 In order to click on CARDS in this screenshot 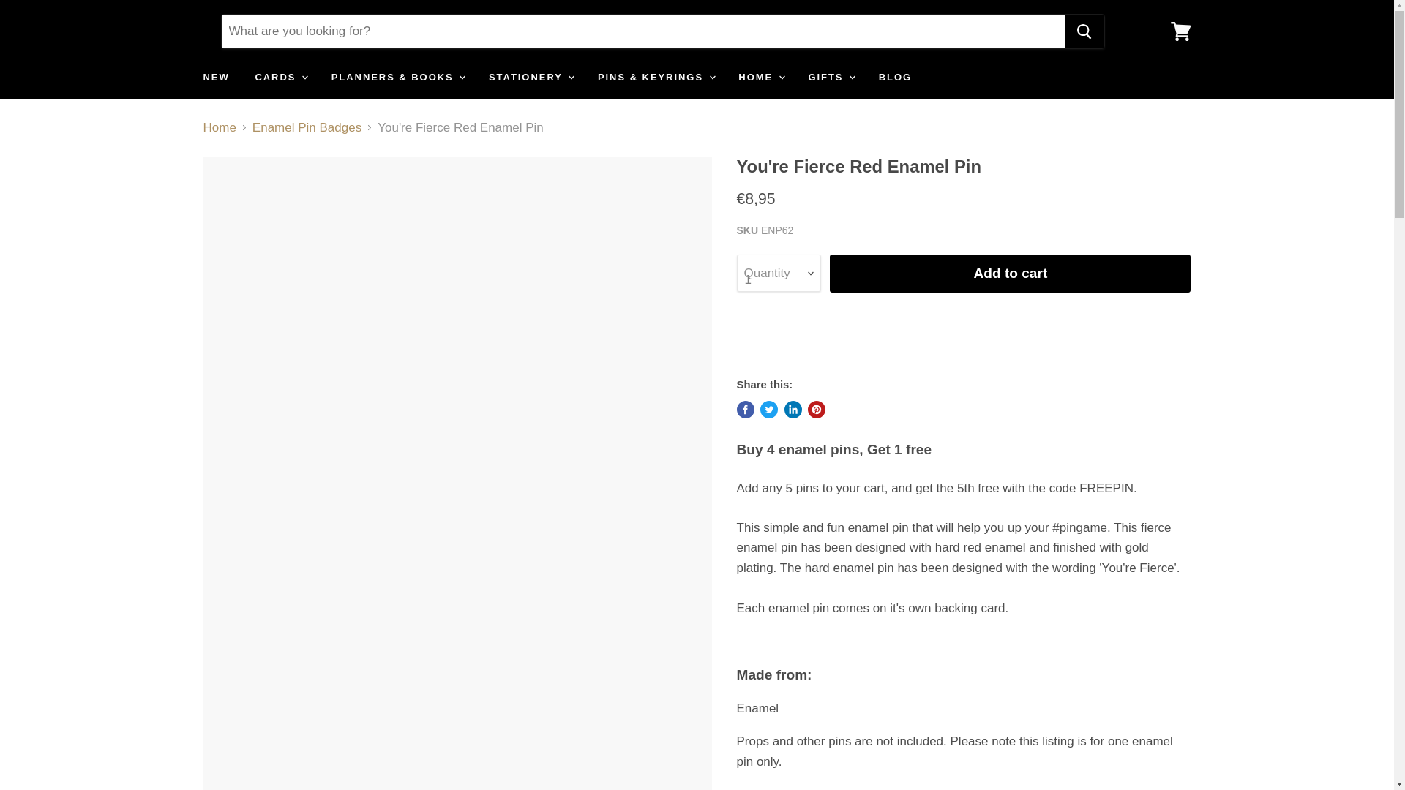, I will do `click(280, 78)`.